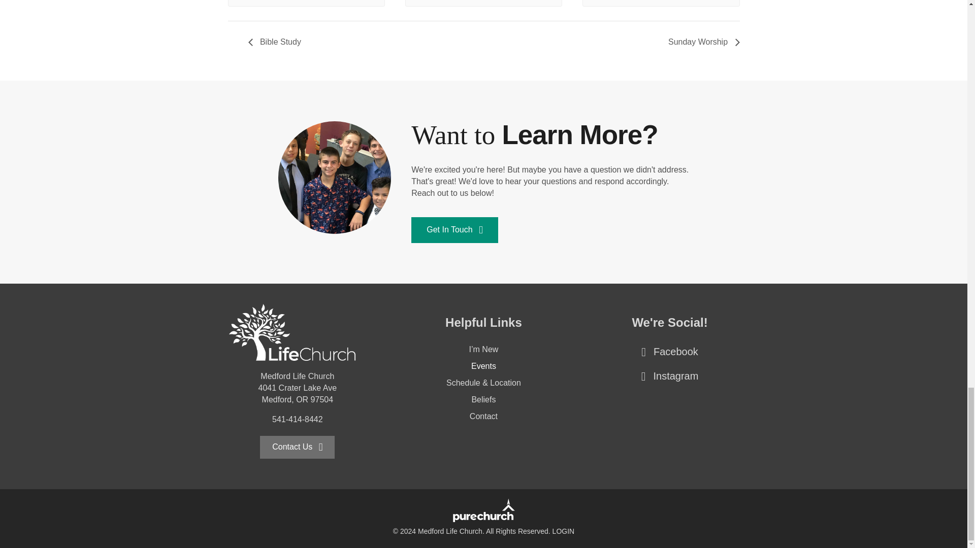 This screenshot has height=548, width=975. Describe the element at coordinates (335, 178) in the screenshot. I see `young people smiling at Medford Life Church` at that location.